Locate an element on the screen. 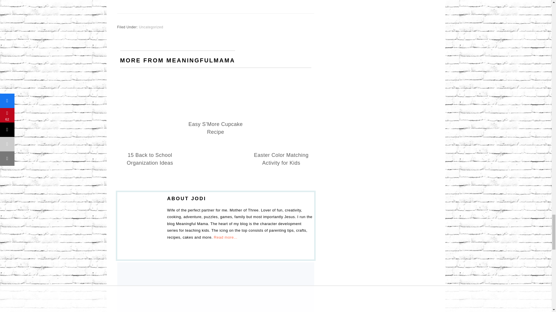  Permanent Link to Easter Color Matching Activity for Kids is located at coordinates (281, 83).